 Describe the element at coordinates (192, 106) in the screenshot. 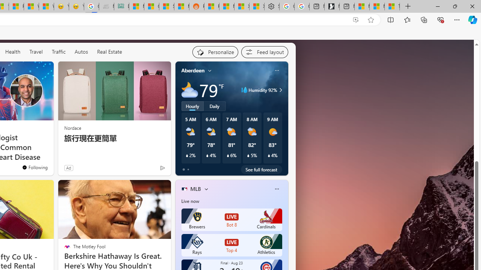

I see `Hourly` at that location.